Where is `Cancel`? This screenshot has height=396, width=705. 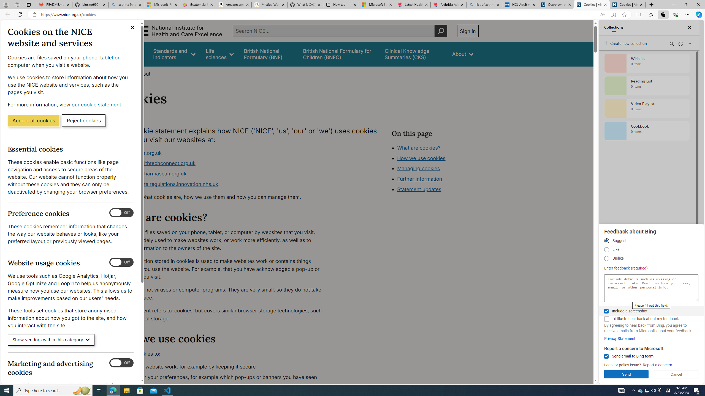
Cancel is located at coordinates (676, 374).